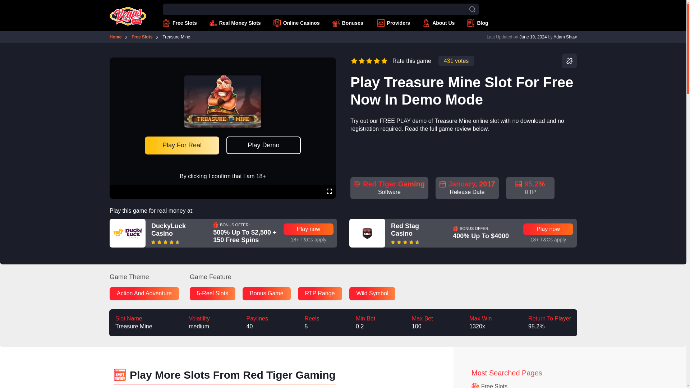  What do you see at coordinates (472, 9) in the screenshot?
I see `search` at bounding box center [472, 9].